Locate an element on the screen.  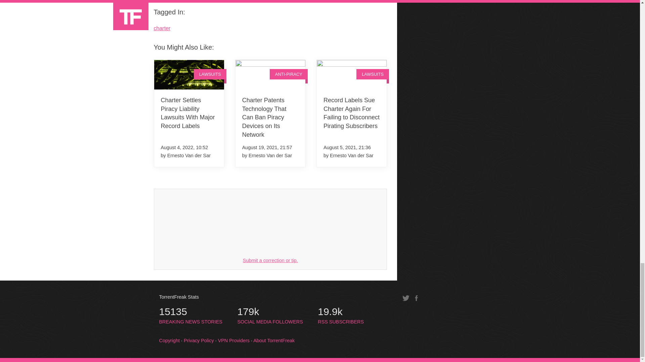
Submit a correction or tip. is located at coordinates (270, 316).